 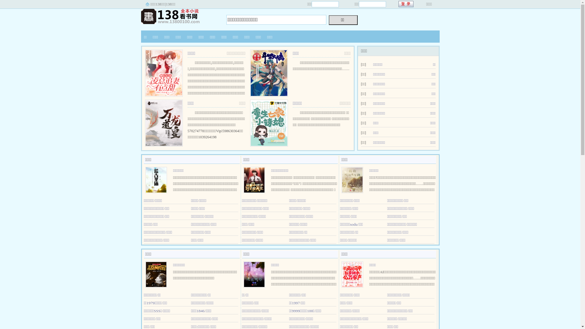 I want to click on  , so click(x=406, y=4).